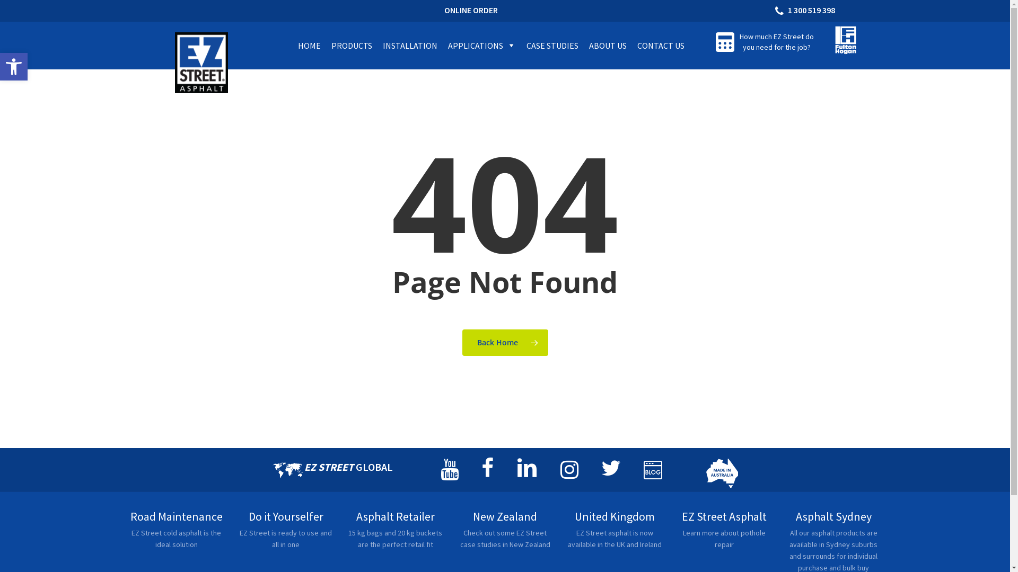  Describe the element at coordinates (724, 535) in the screenshot. I see `EZ Street Asphalt
Learn more about pothole repair` at that location.